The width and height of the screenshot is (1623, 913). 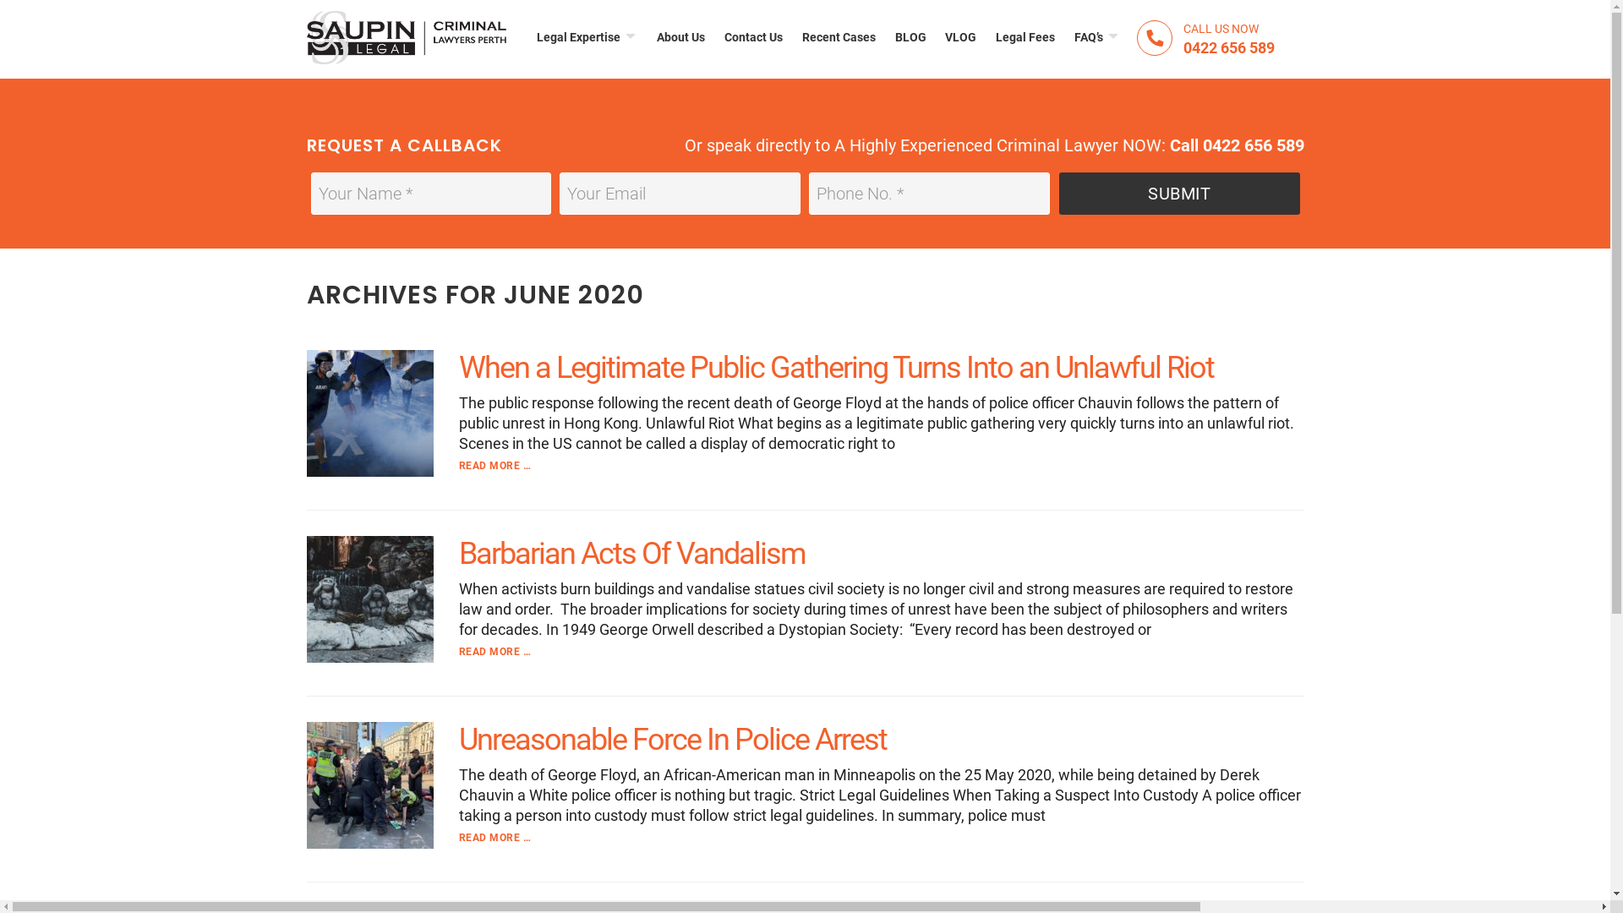 I want to click on BLOG, so click(x=910, y=37).